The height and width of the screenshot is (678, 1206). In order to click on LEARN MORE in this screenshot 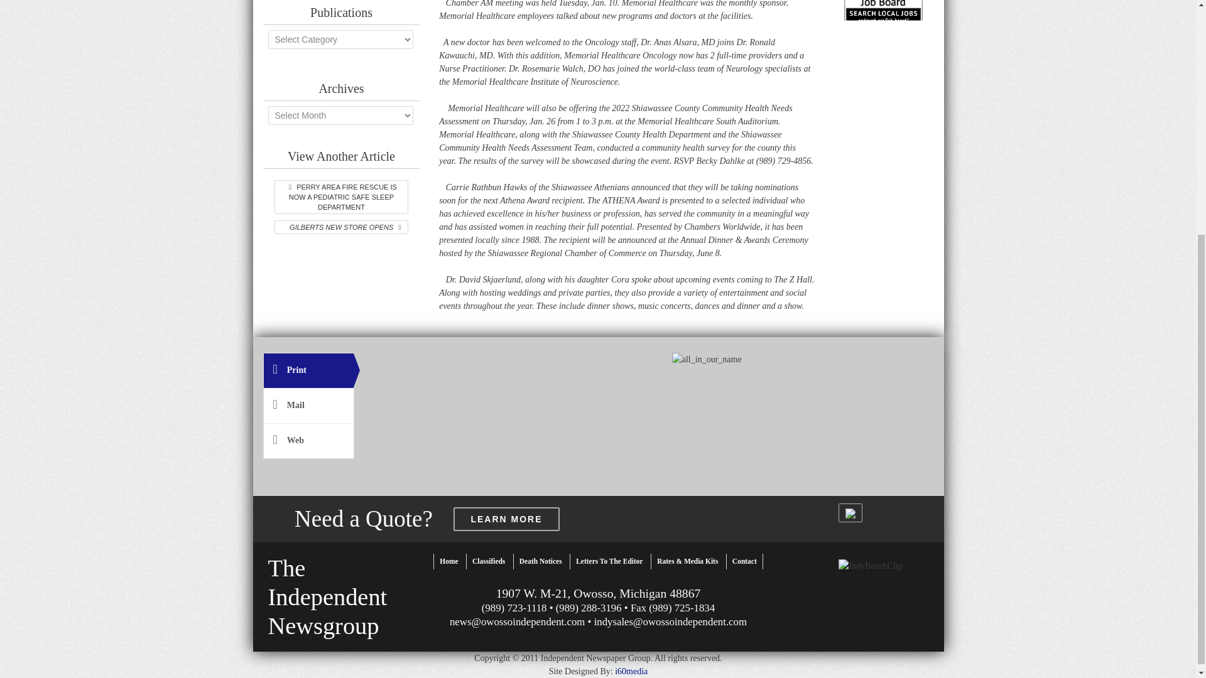, I will do `click(506, 519)`.